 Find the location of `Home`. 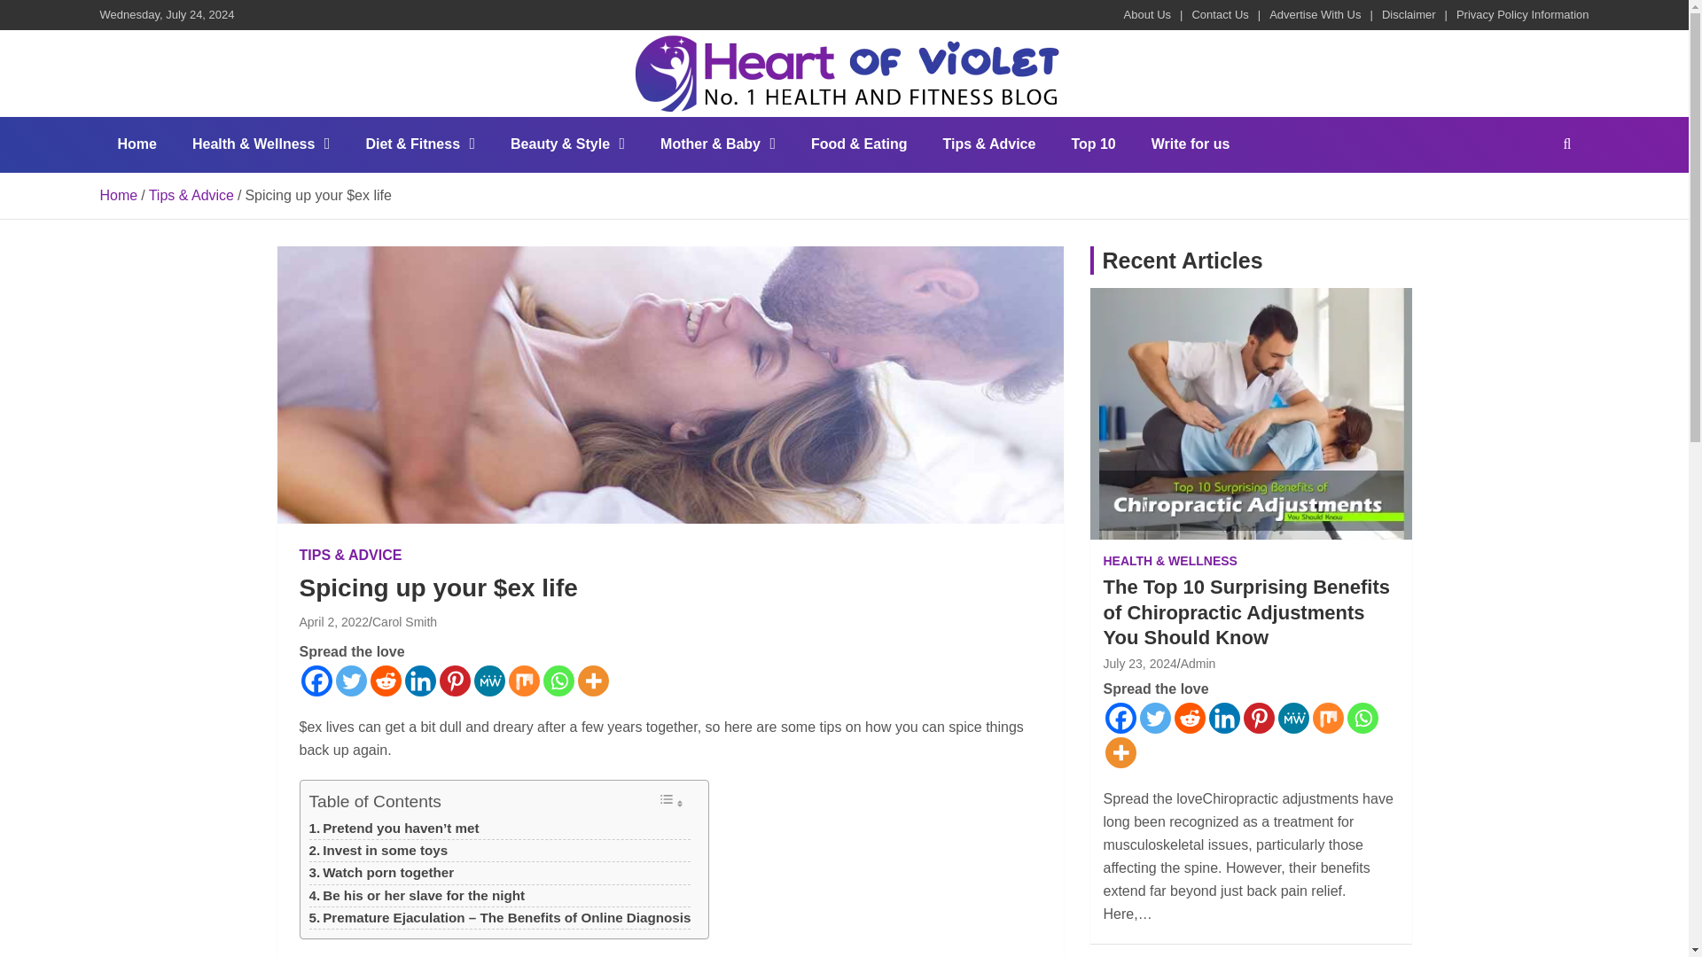

Home is located at coordinates (118, 195).